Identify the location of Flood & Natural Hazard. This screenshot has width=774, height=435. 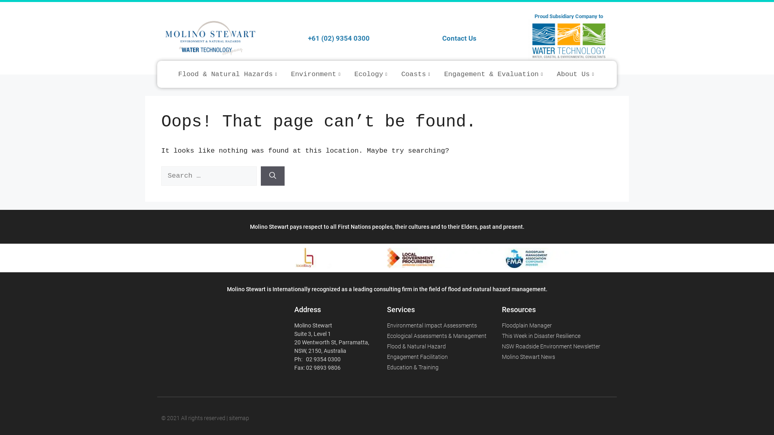
(444, 346).